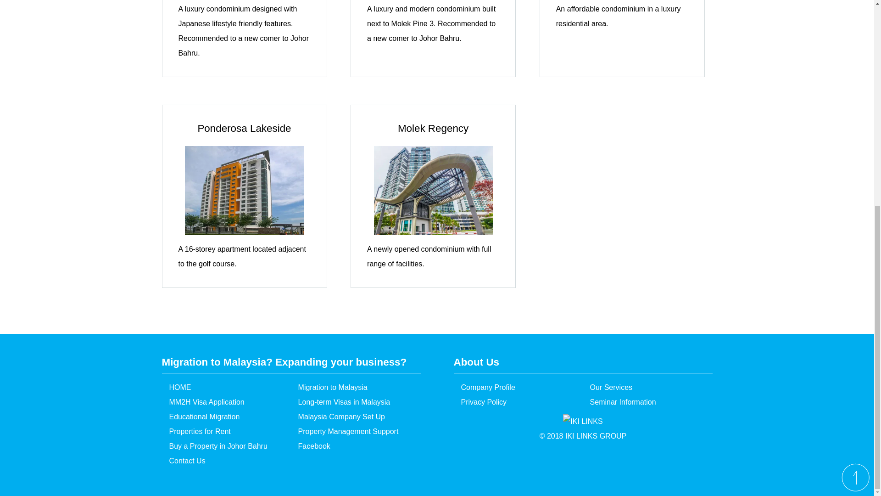 This screenshot has height=496, width=881. Describe the element at coordinates (353, 417) in the screenshot. I see `Malaysia Company Set Up` at that location.